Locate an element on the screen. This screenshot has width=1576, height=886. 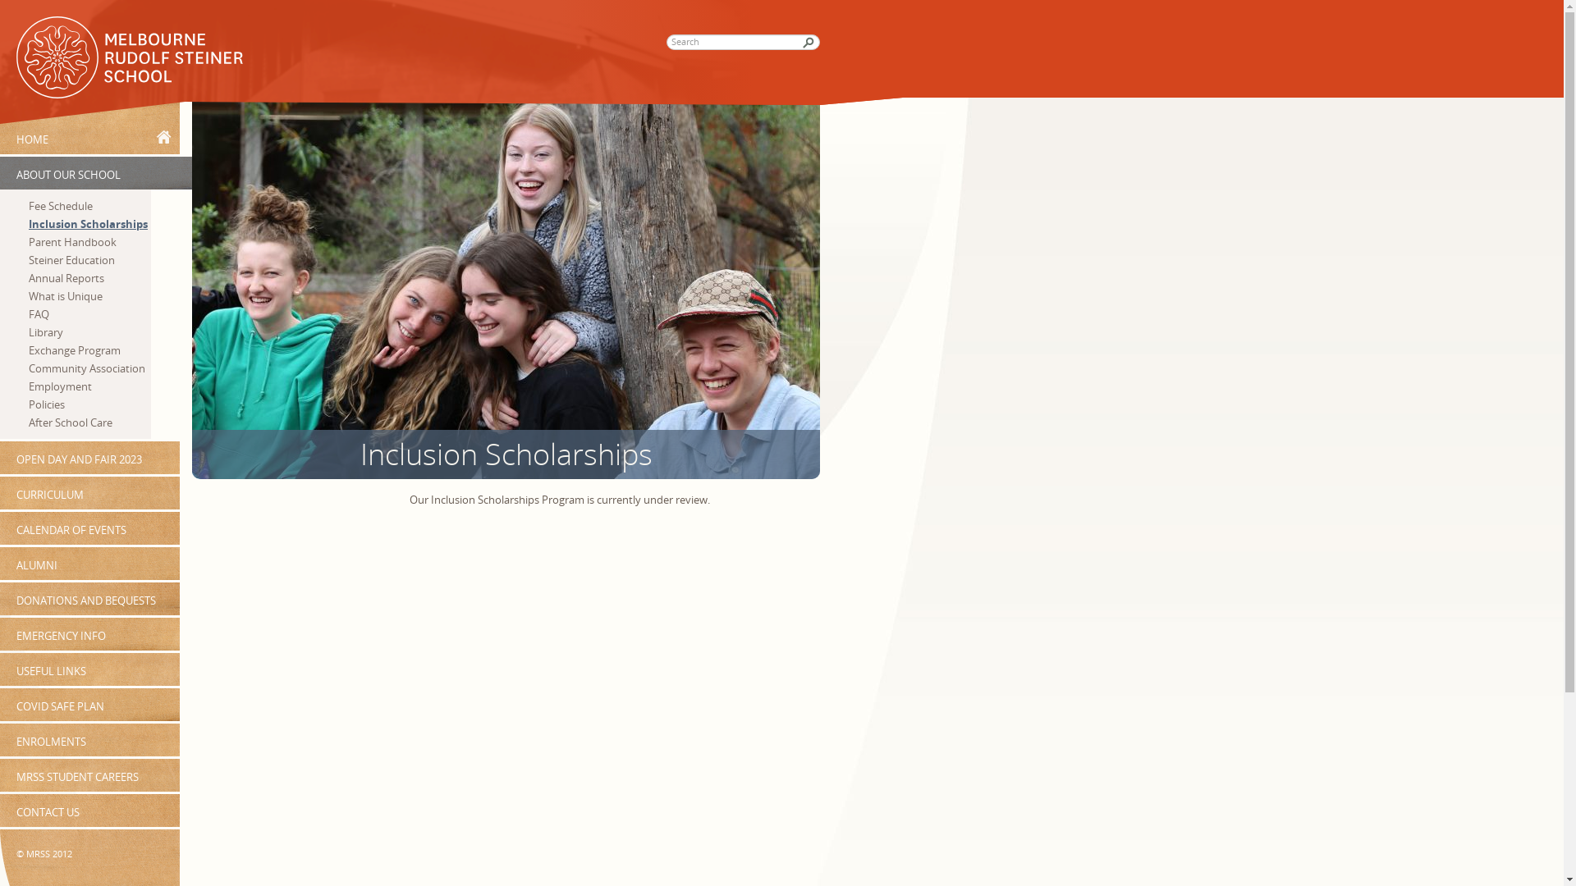
USEFUL LINKS is located at coordinates (90, 669).